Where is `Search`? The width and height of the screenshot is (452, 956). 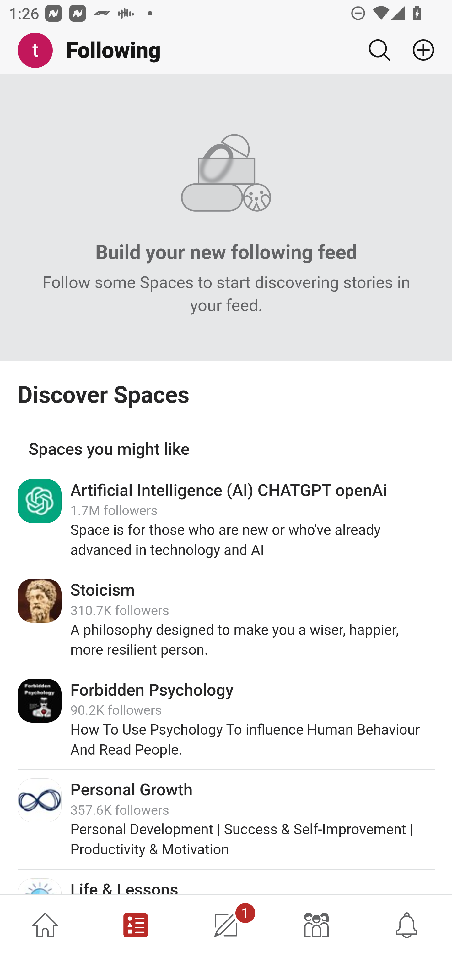 Search is located at coordinates (379, 50).